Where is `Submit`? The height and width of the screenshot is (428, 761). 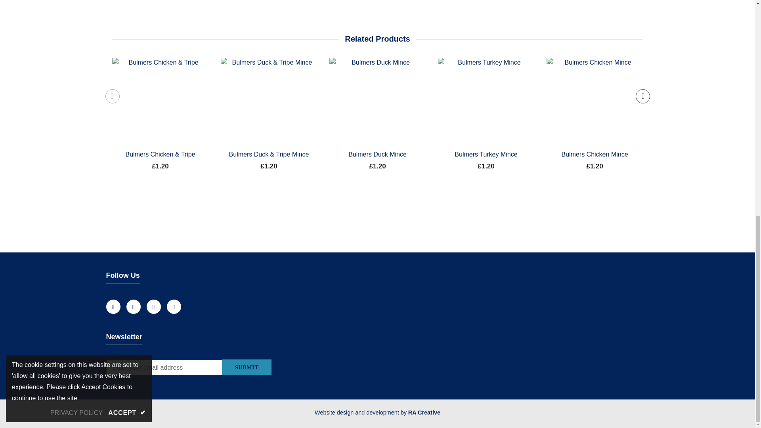
Submit is located at coordinates (247, 367).